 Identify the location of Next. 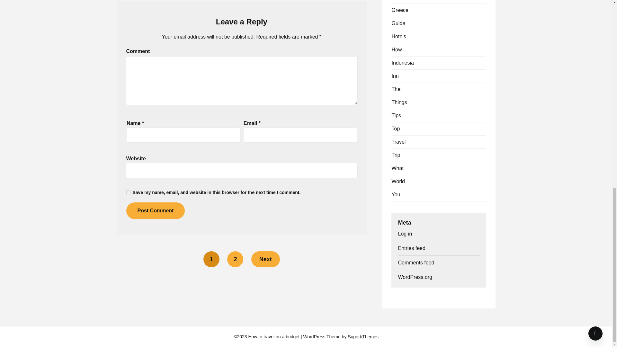
(265, 259).